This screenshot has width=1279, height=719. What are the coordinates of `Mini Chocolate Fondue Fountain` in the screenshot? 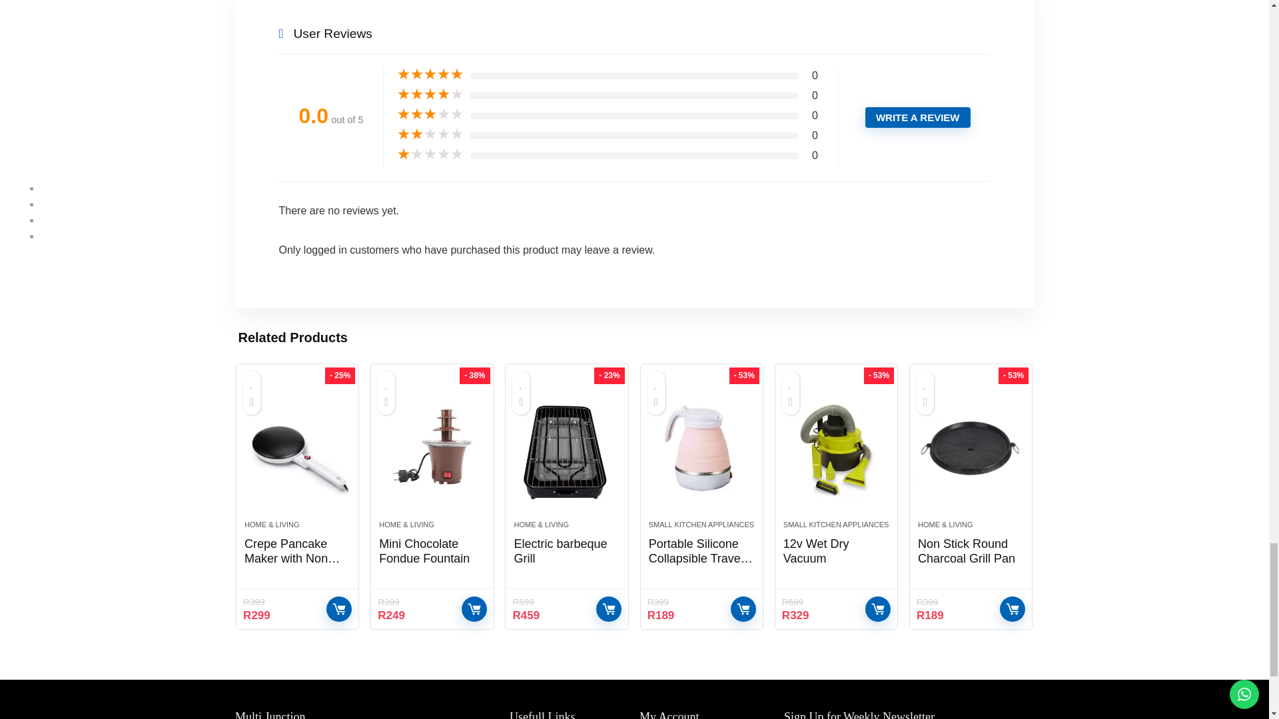 It's located at (432, 449).